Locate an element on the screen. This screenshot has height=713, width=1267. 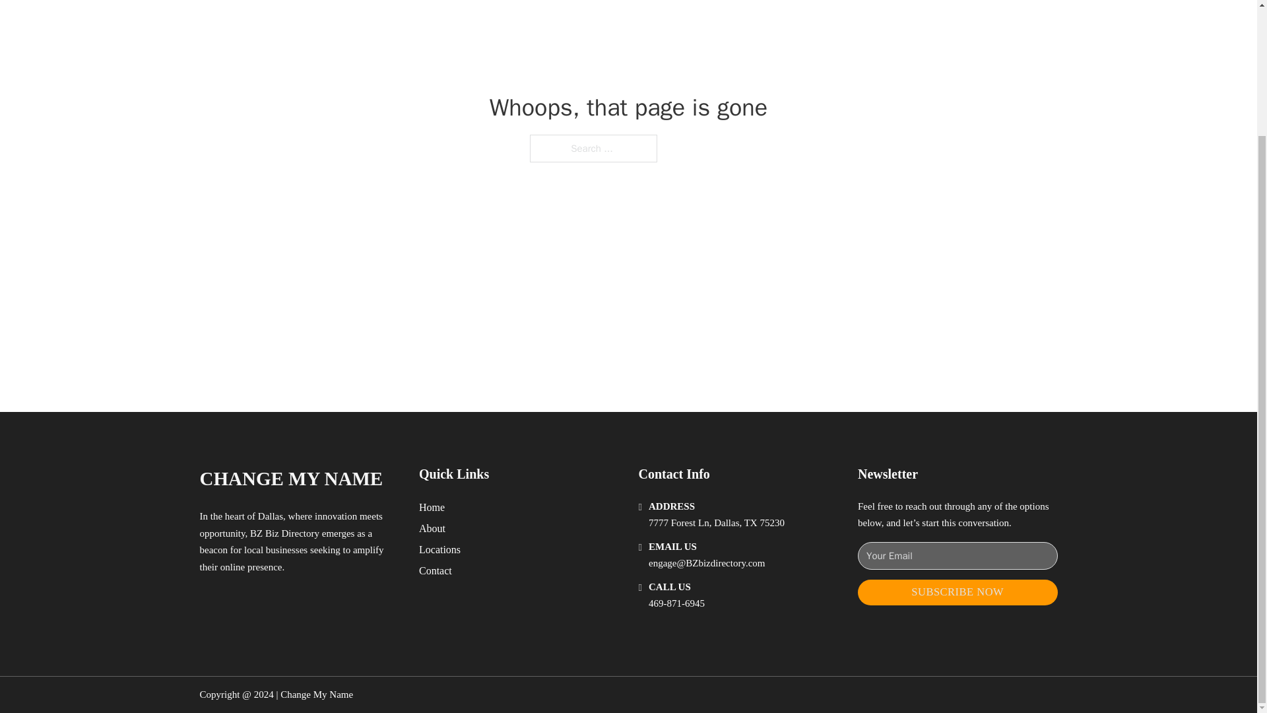
About is located at coordinates (432, 528).